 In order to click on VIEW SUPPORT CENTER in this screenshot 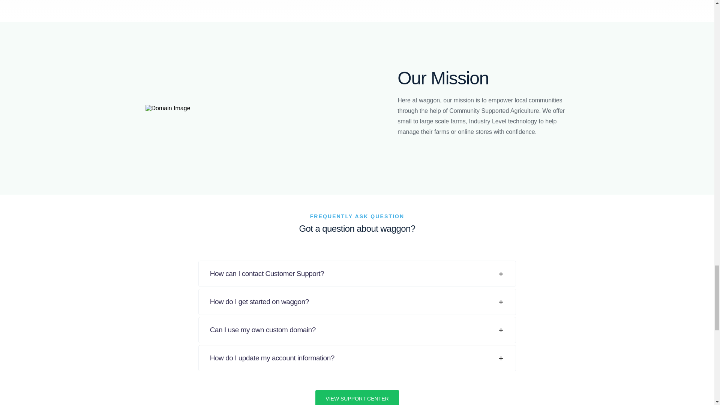, I will do `click(357, 397)`.